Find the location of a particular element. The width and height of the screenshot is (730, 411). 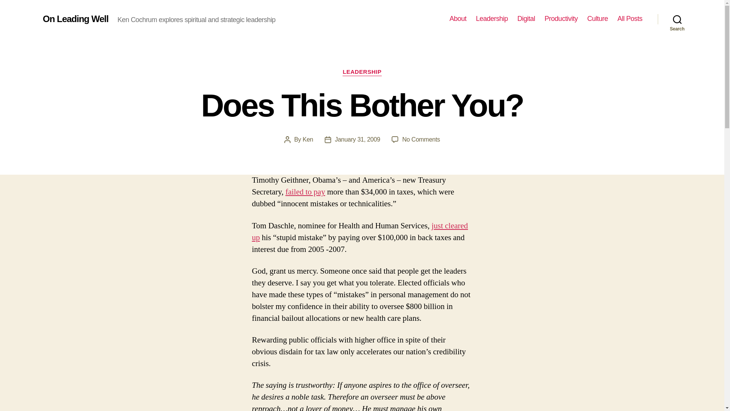

Ken is located at coordinates (561, 19).